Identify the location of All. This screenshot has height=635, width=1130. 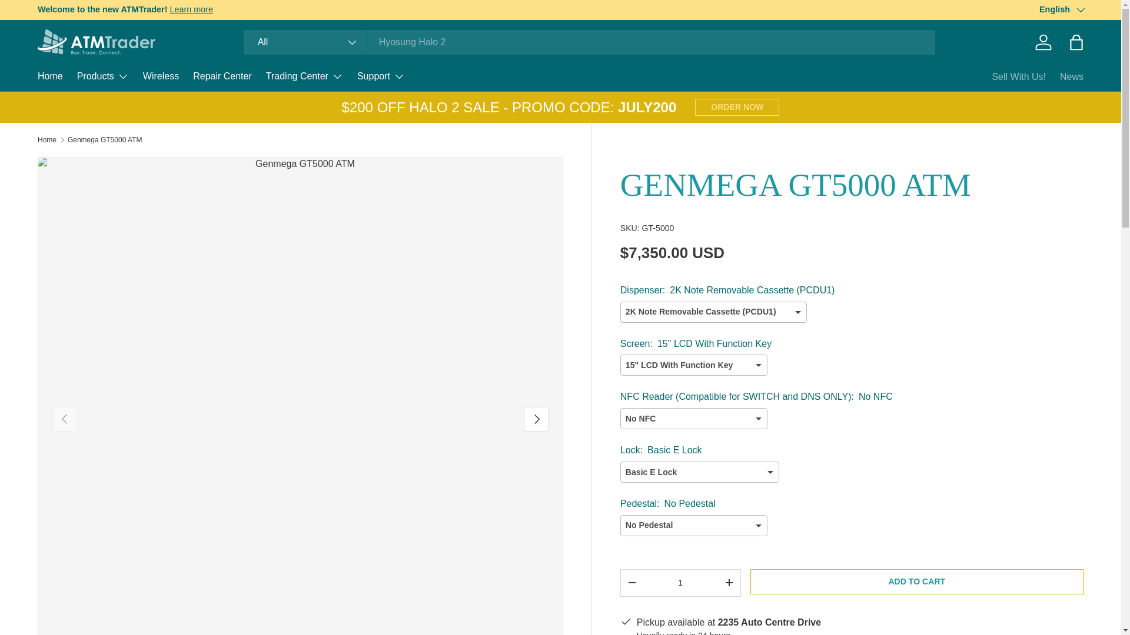
(305, 42).